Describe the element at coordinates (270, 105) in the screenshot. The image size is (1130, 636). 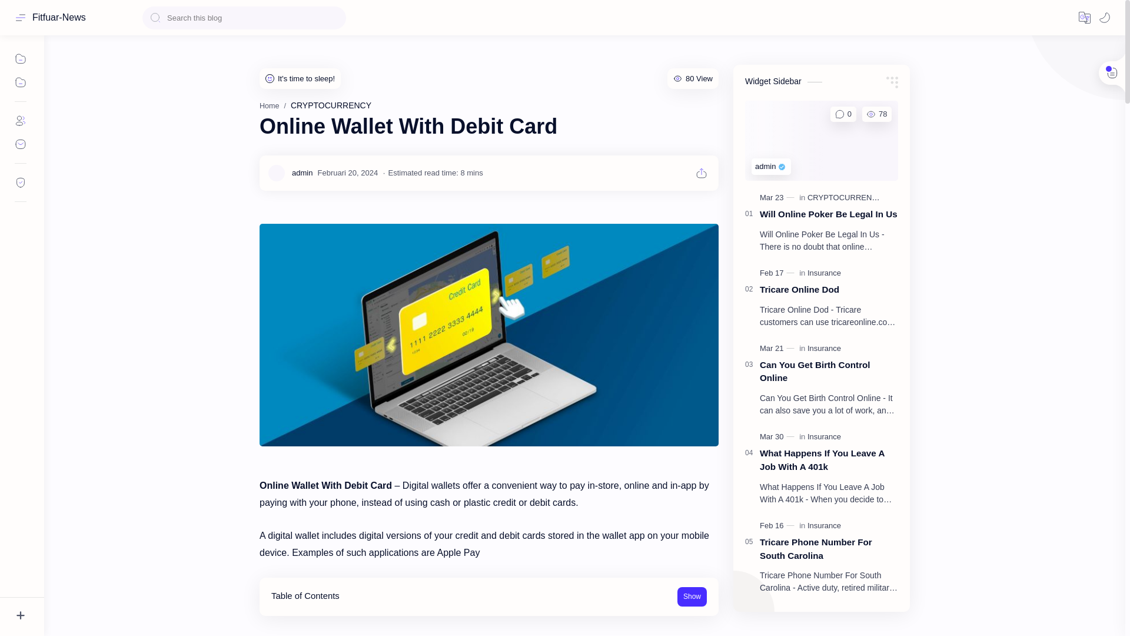
I see `Home` at that location.